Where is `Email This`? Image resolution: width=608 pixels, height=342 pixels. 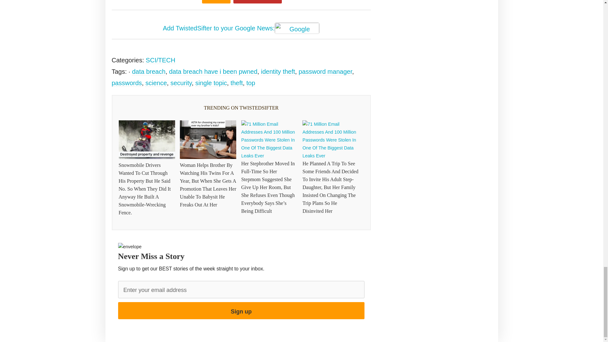 Email This is located at coordinates (216, 2).